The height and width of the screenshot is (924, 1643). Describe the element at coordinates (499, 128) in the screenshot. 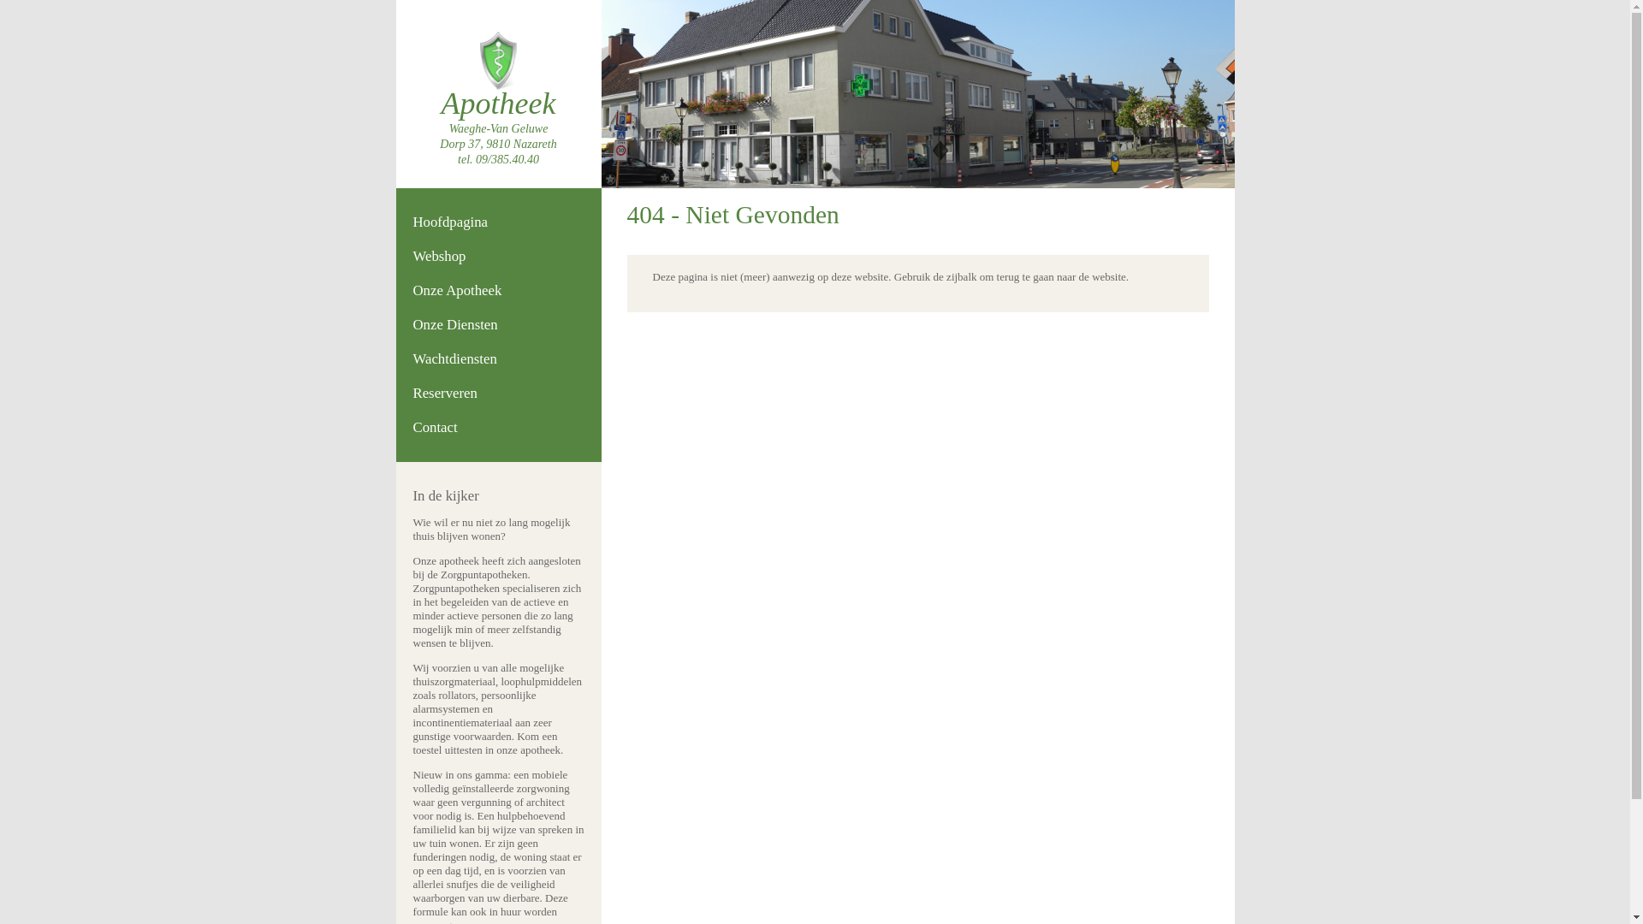

I see `Waeghe-Van Geluwe` at that location.